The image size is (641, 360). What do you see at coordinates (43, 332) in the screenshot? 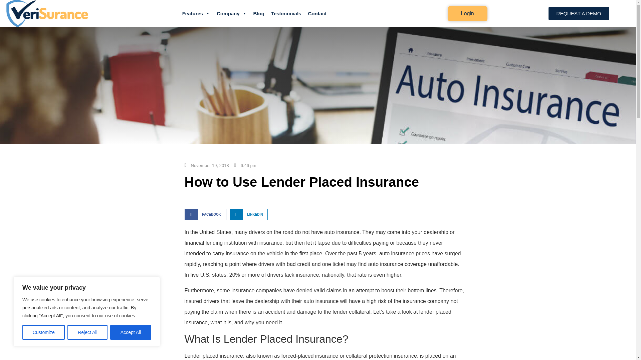
I see `Customize` at bounding box center [43, 332].